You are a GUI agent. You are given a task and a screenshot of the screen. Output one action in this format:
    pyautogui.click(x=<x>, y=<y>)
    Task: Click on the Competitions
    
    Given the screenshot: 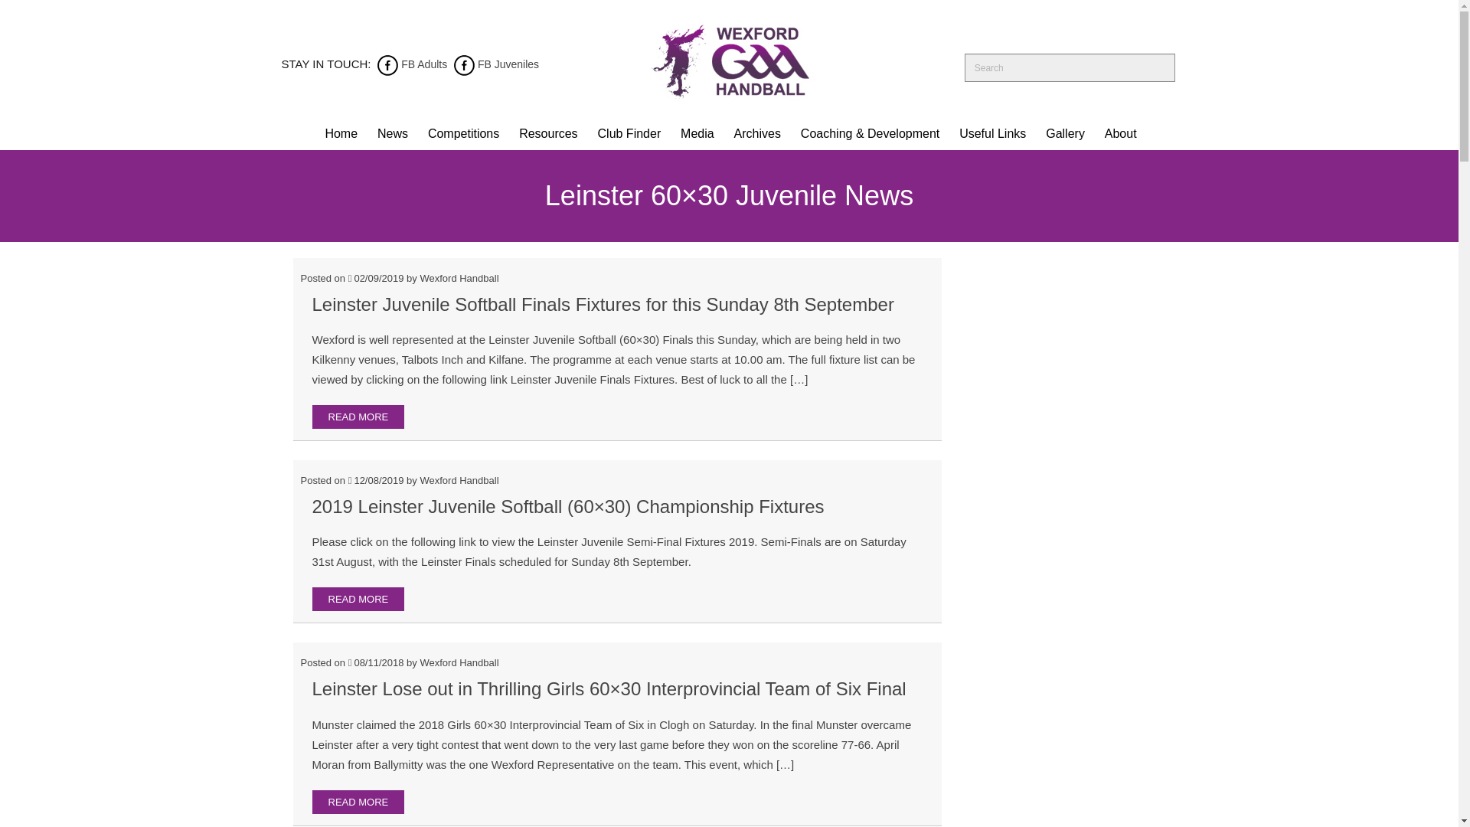 What is the action you would take?
    pyautogui.click(x=462, y=133)
    